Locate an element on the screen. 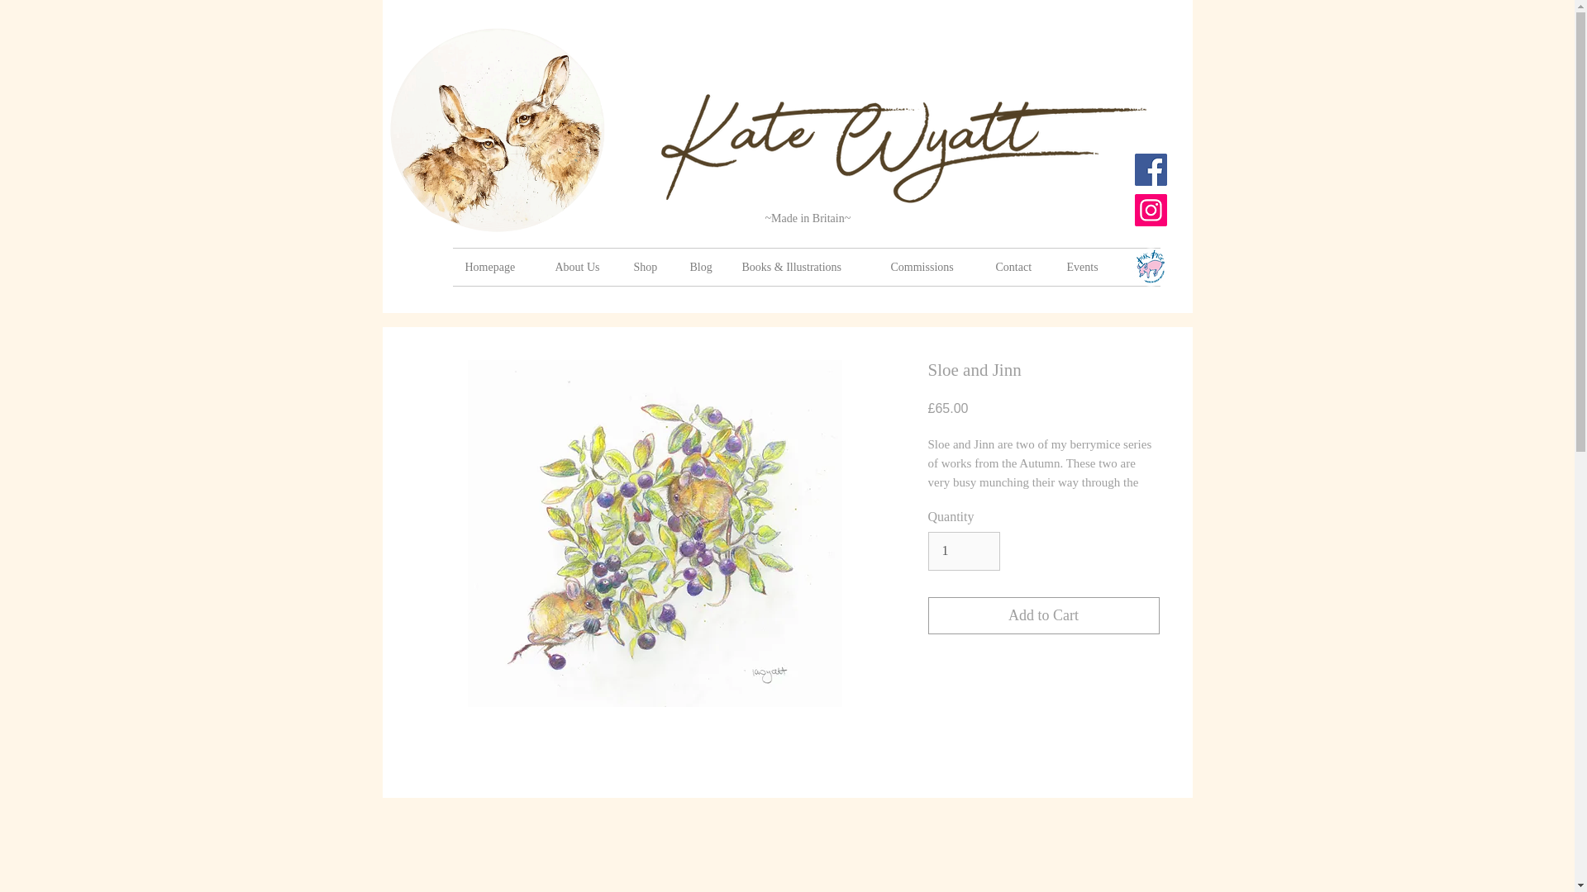  Events is located at coordinates (1086, 267).